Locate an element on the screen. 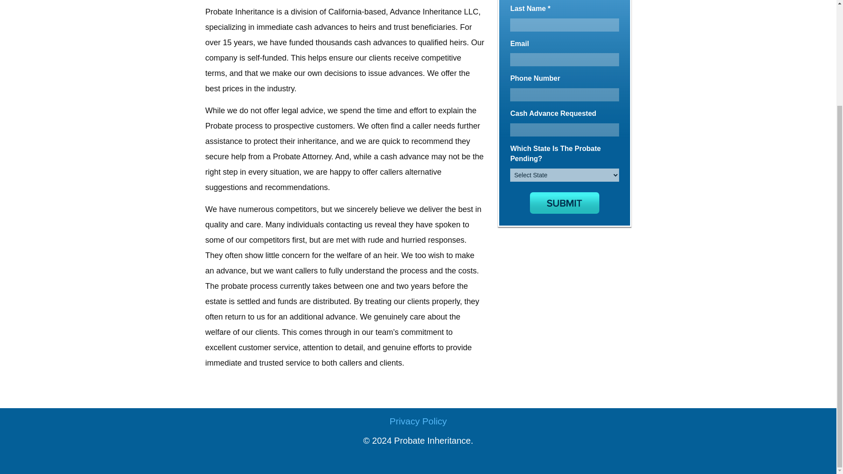 The image size is (843, 474). Privacy Policy is located at coordinates (418, 421).